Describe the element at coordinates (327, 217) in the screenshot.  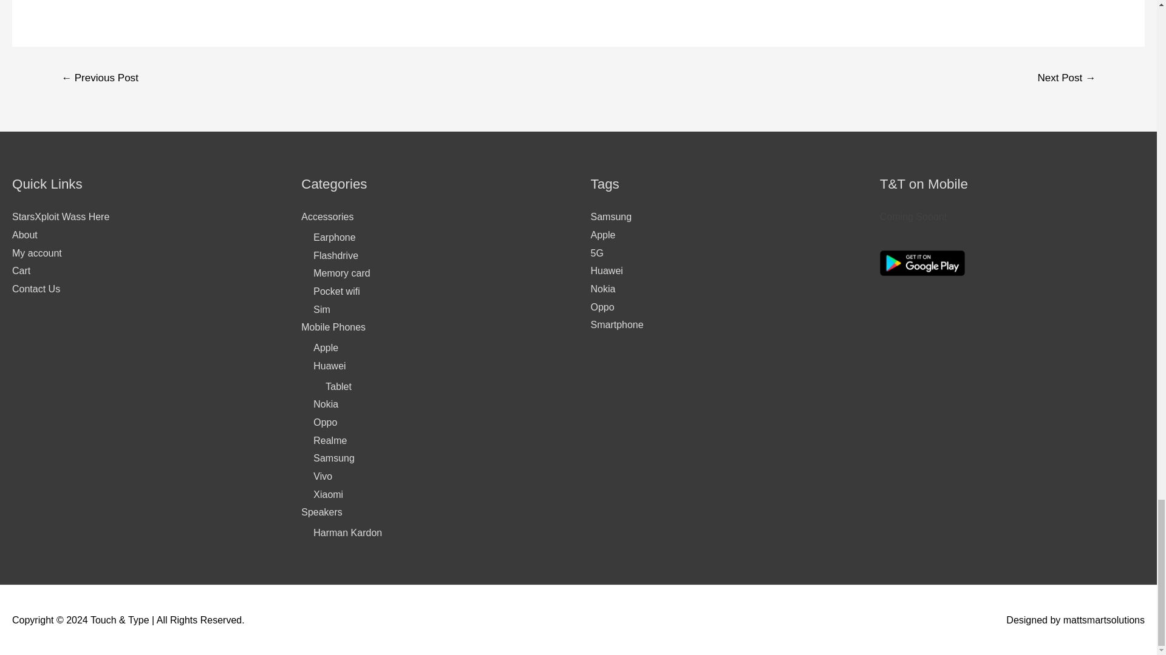
I see `Accessories` at that location.